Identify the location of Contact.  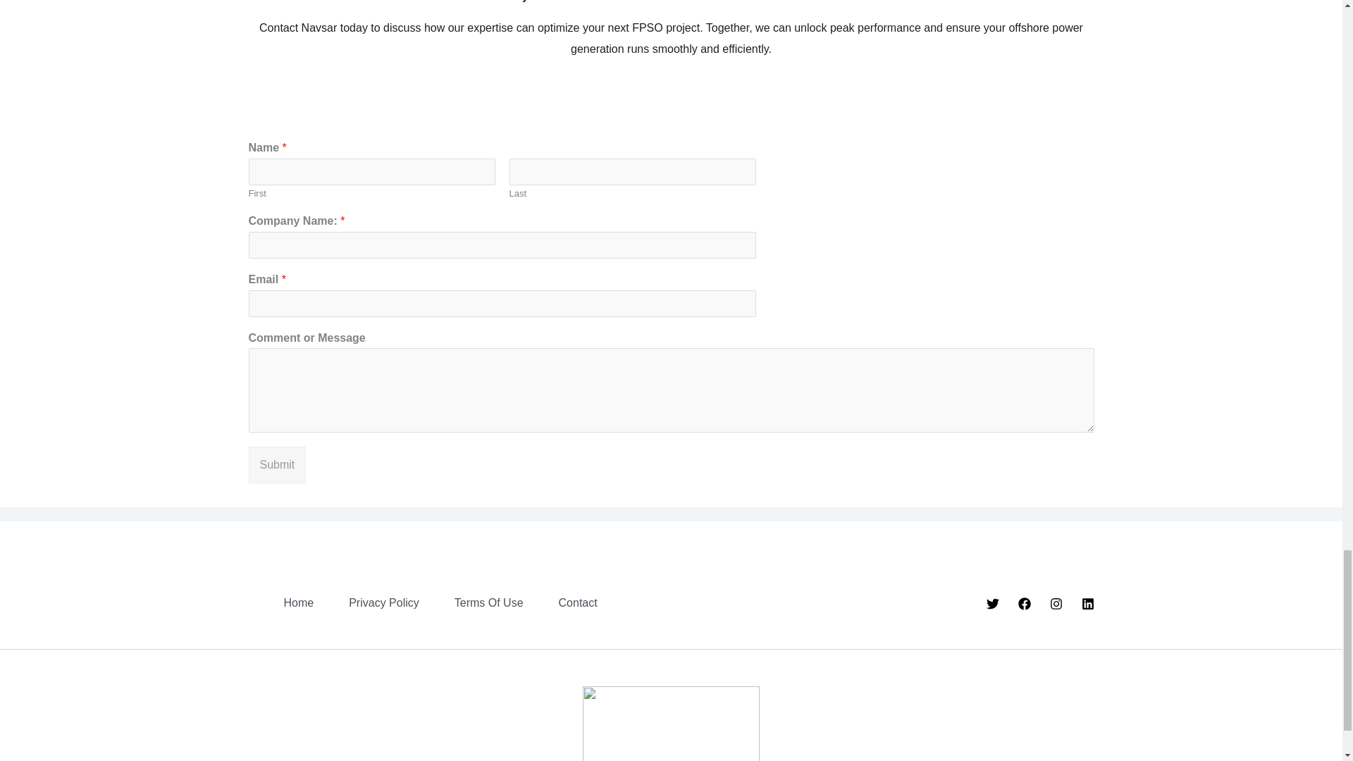
(561, 603).